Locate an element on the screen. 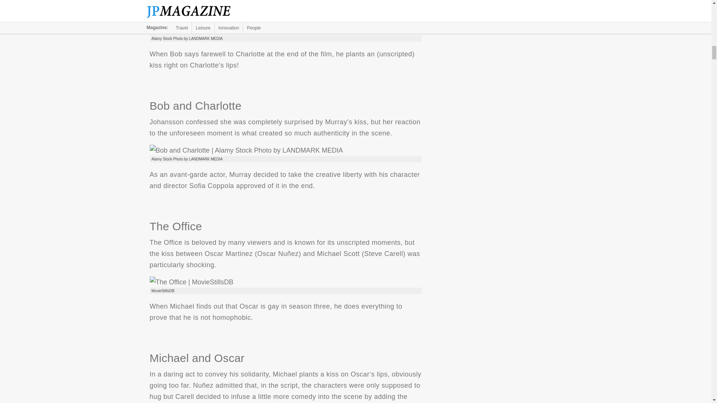 The image size is (717, 403). The Office is located at coordinates (191, 282).